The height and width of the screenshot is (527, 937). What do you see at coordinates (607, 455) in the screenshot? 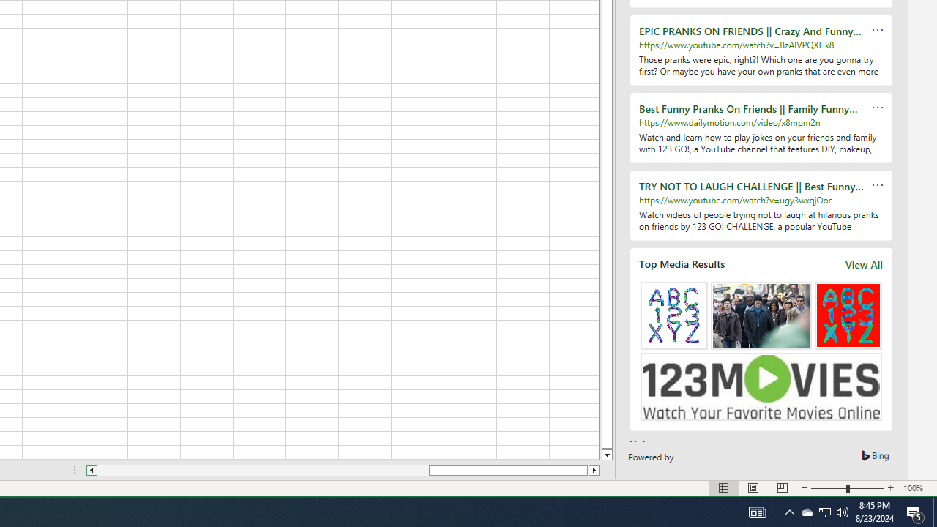
I see `Line down` at bounding box center [607, 455].